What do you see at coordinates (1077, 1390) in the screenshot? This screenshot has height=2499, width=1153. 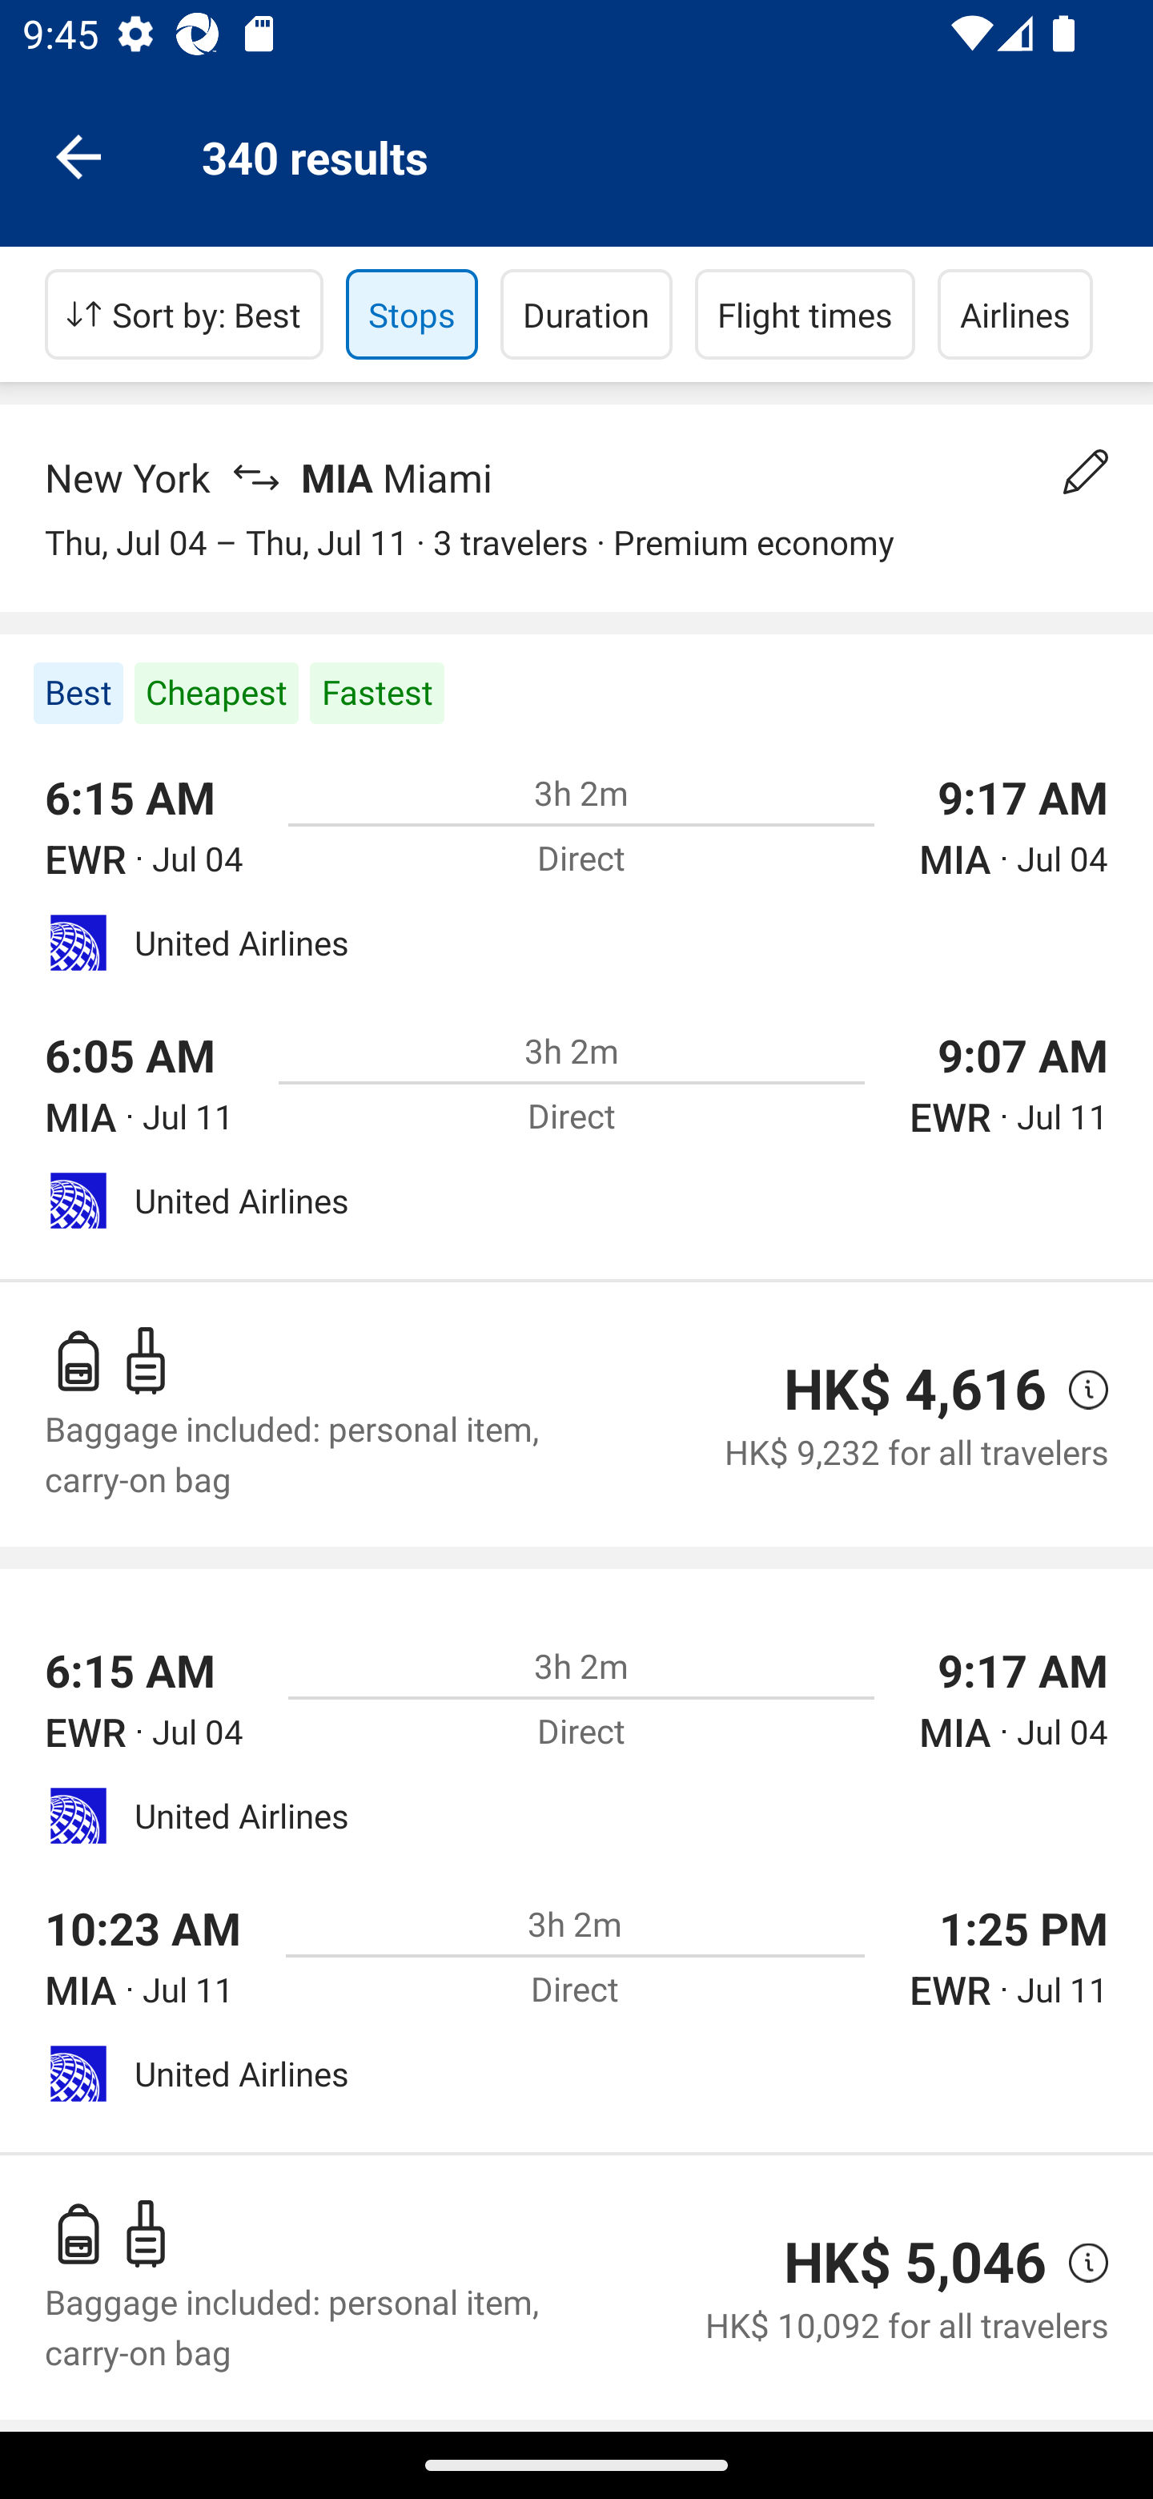 I see `view price details, opens a pop-up` at bounding box center [1077, 1390].